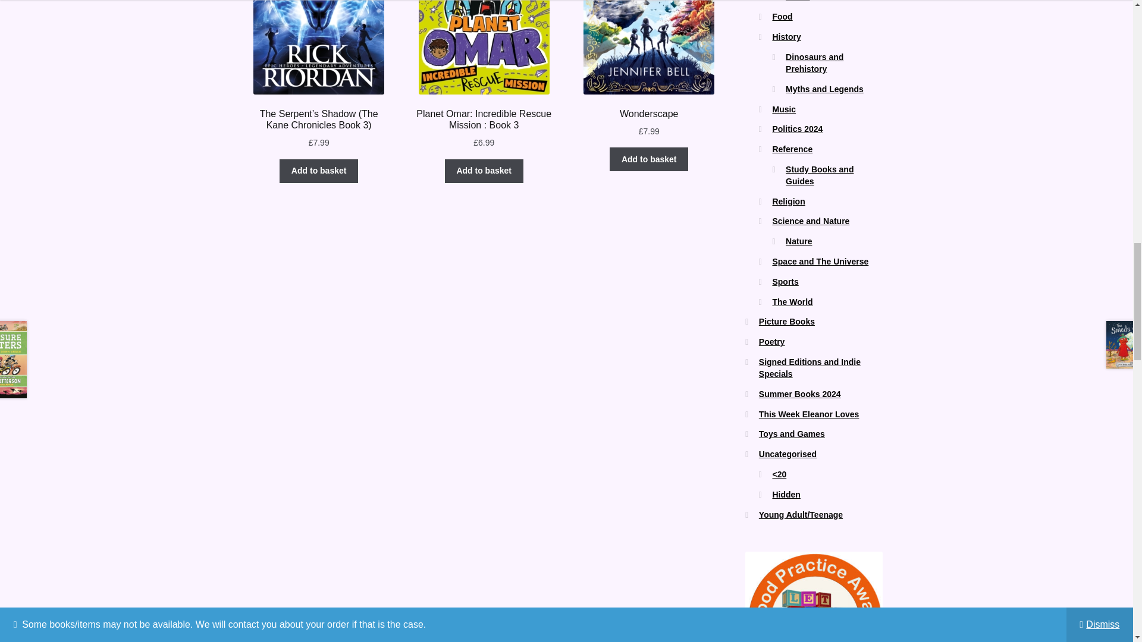 Image resolution: width=1142 pixels, height=642 pixels. I want to click on Add to basket, so click(319, 171).